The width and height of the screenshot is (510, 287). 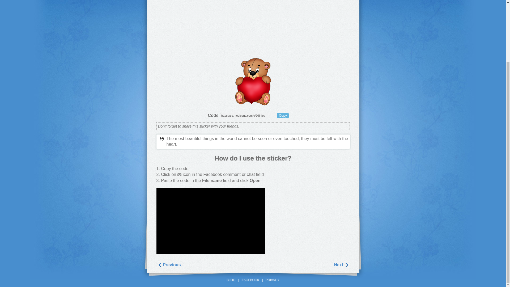 What do you see at coordinates (250, 280) in the screenshot?
I see `Facebook Page` at bounding box center [250, 280].